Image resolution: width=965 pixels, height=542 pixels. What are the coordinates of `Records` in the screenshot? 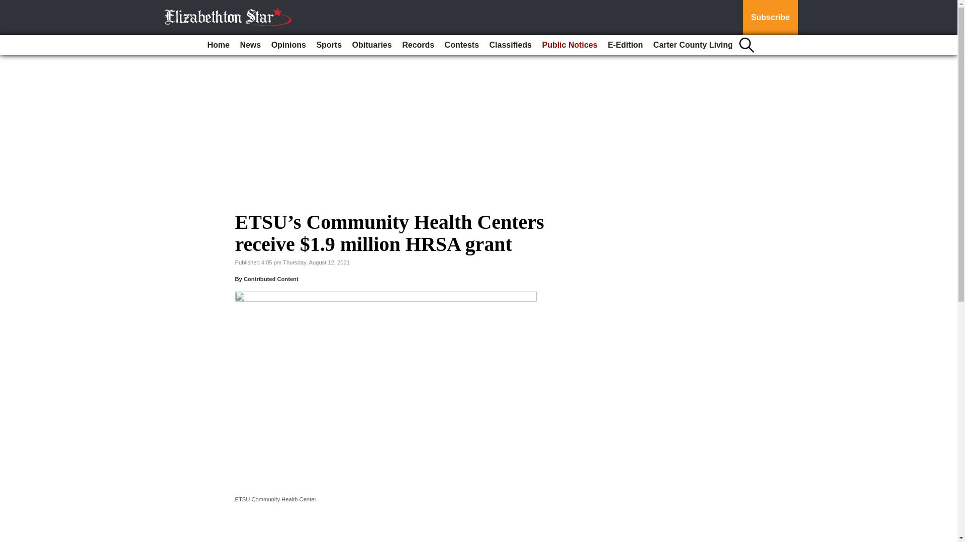 It's located at (418, 45).